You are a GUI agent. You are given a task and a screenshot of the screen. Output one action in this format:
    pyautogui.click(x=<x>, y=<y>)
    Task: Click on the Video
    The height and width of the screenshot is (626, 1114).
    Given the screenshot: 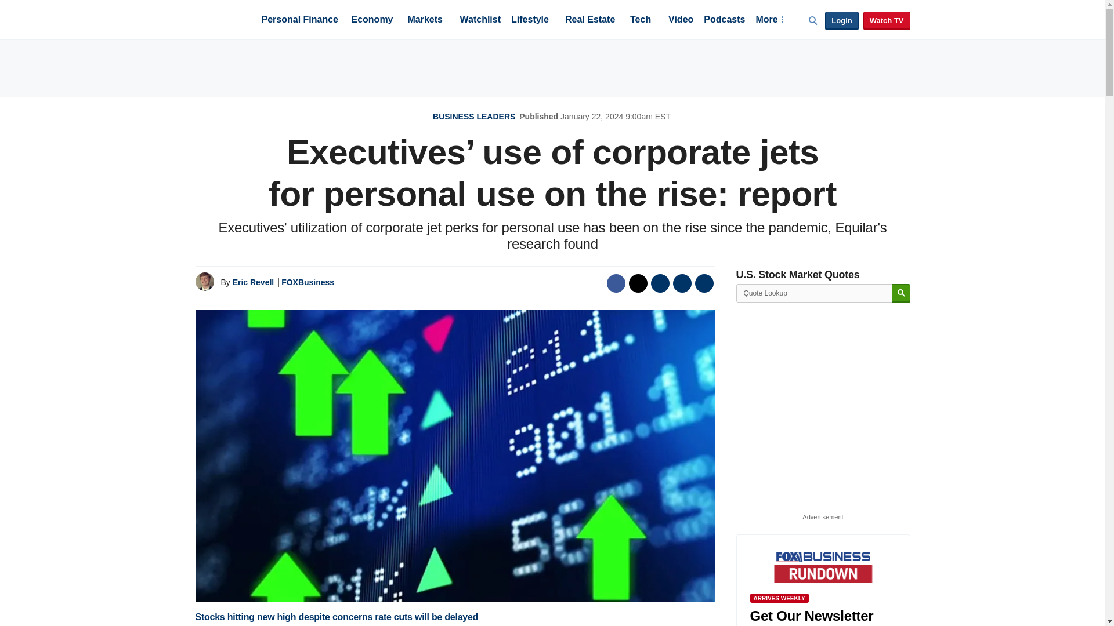 What is the action you would take?
    pyautogui.click(x=681, y=20)
    